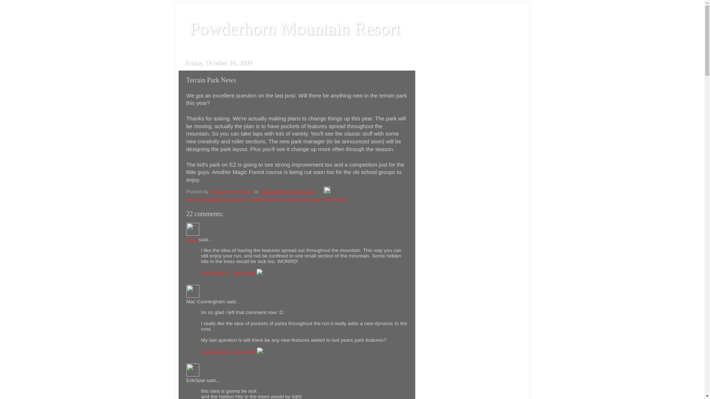  I want to click on boop, so click(193, 229).